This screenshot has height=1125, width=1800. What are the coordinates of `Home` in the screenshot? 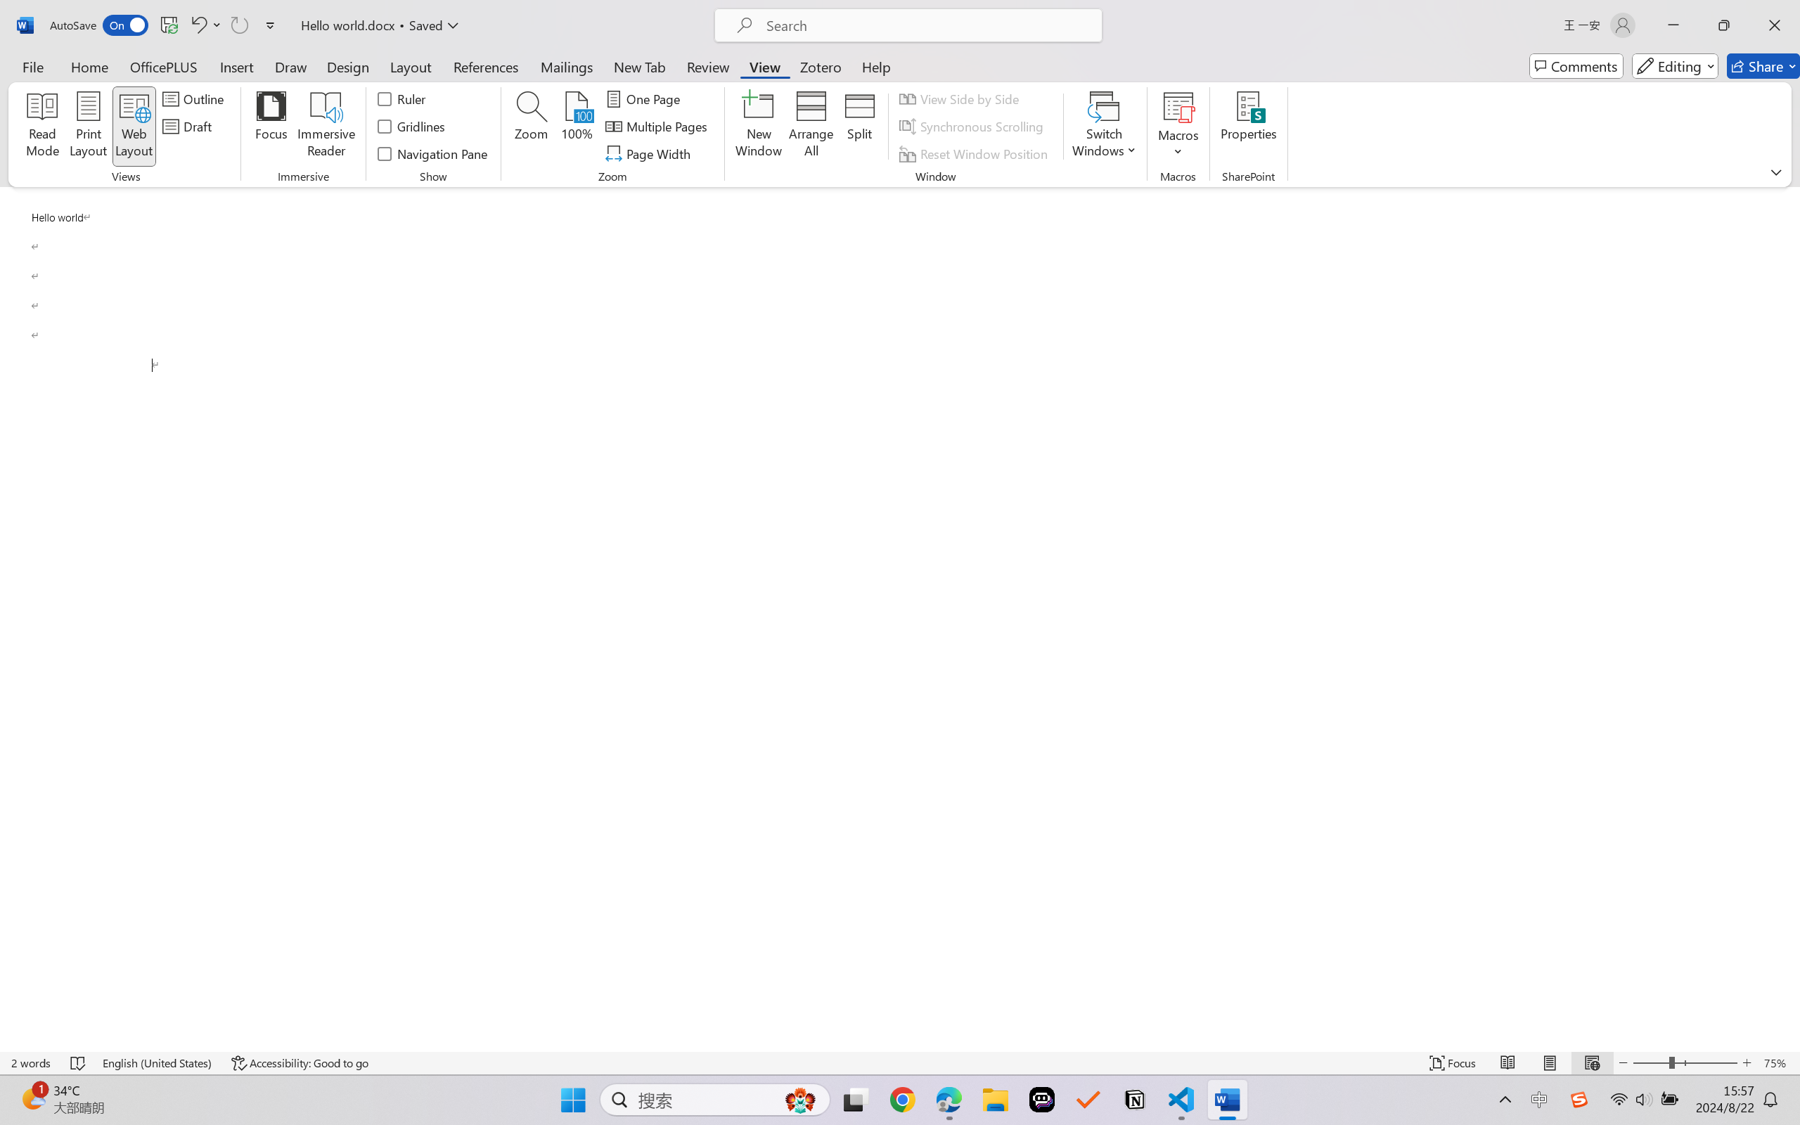 It's located at (90, 66).